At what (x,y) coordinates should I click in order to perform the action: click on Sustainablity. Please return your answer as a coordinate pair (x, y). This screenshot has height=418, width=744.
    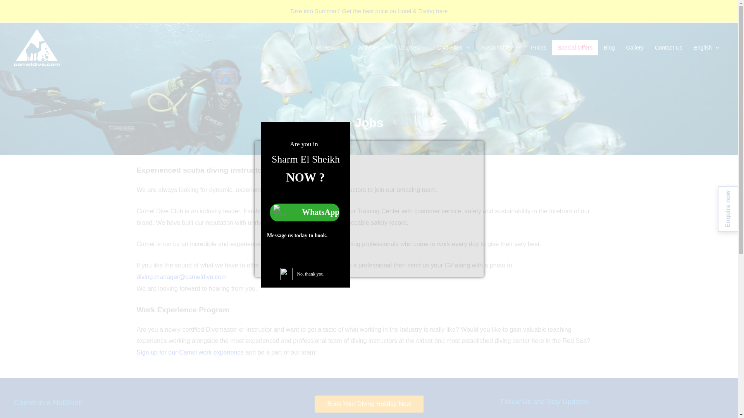
    Looking at the image, I should click on (500, 48).